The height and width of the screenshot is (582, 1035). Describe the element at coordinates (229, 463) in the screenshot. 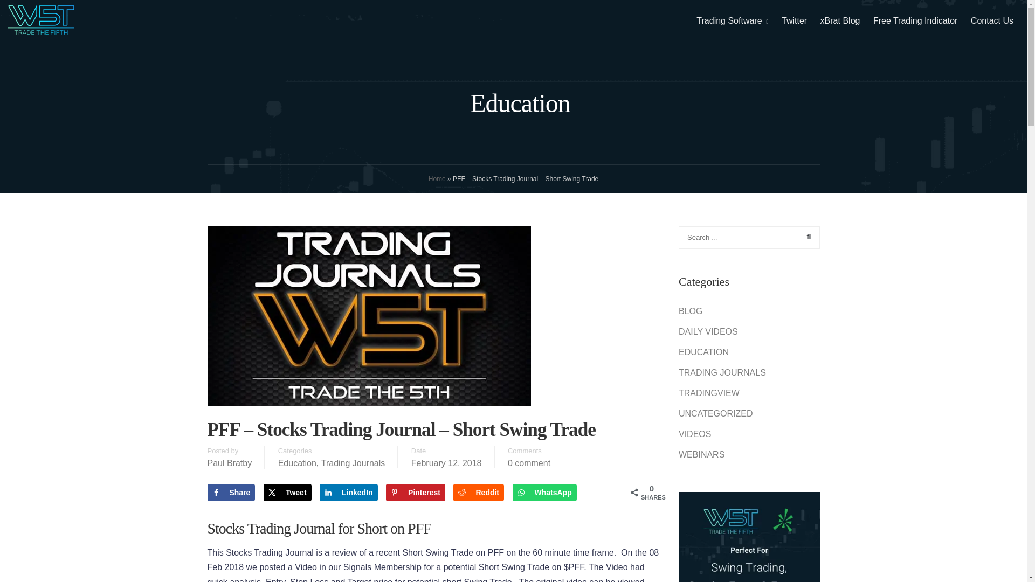

I see `Paul Bratby` at that location.